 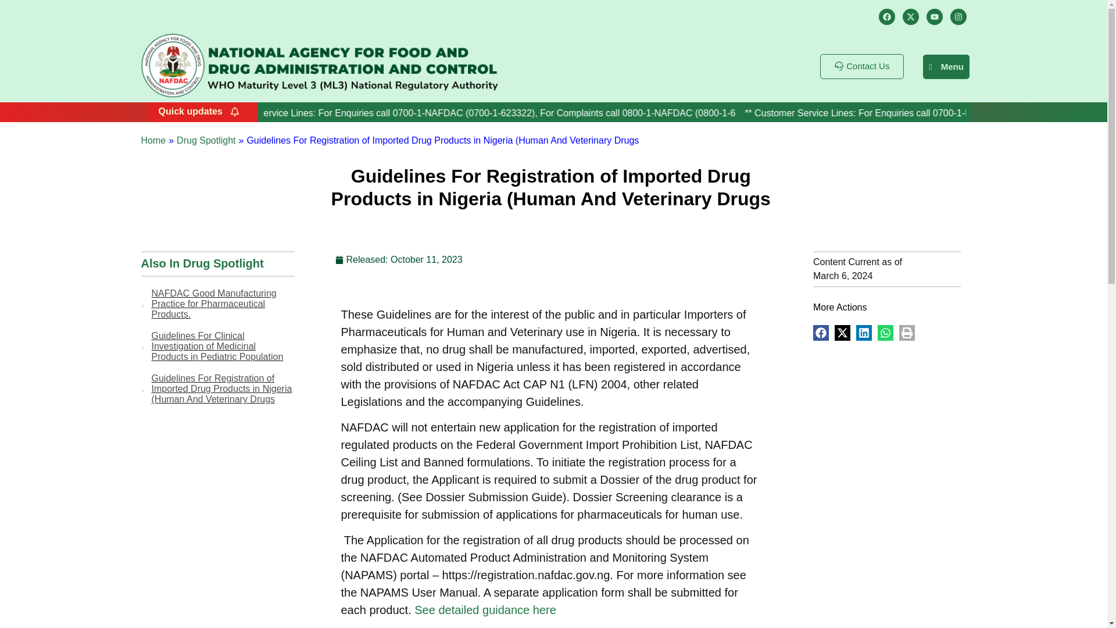 I want to click on Contact Us, so click(x=862, y=66).